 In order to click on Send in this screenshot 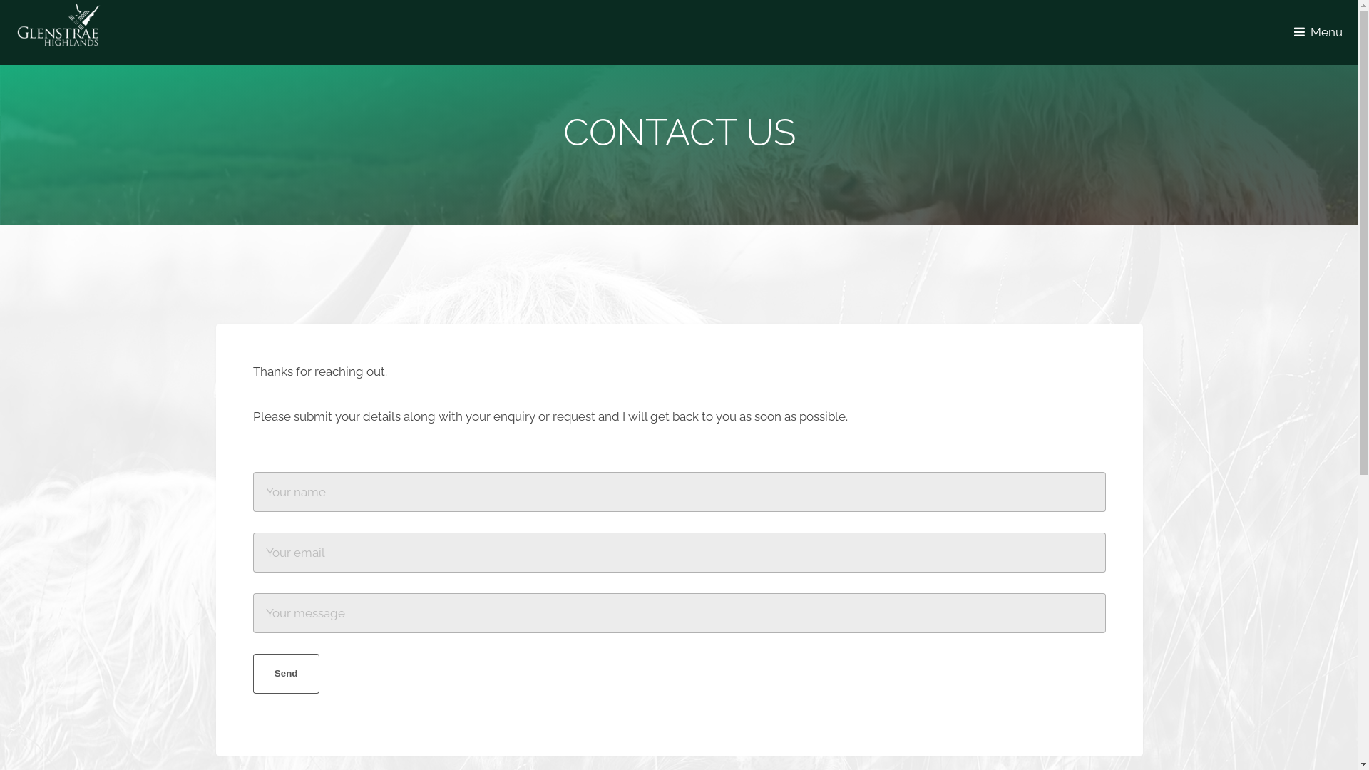, I will do `click(285, 674)`.